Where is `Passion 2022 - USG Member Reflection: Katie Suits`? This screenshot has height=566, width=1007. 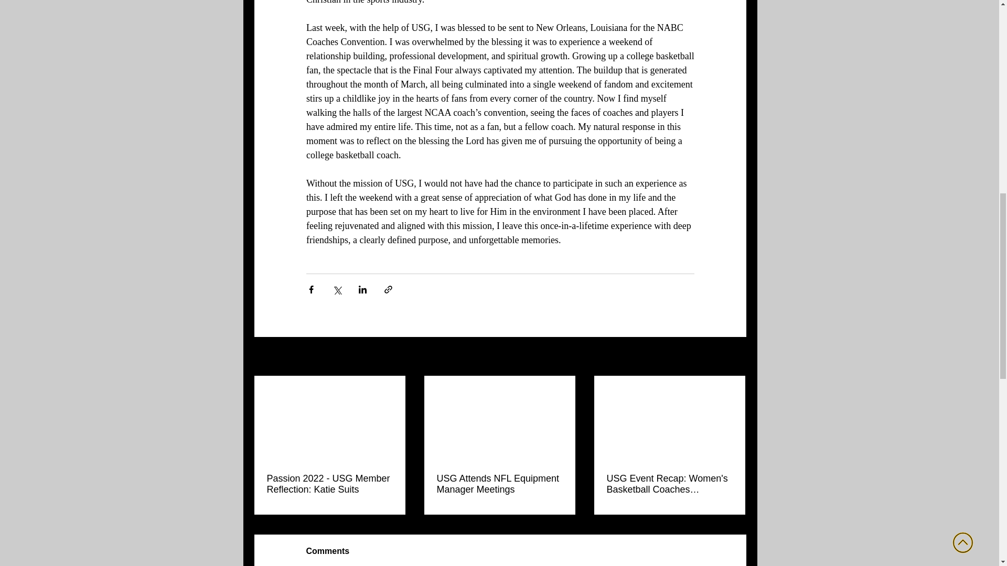
Passion 2022 - USG Member Reflection: Katie Suits is located at coordinates (329, 483).